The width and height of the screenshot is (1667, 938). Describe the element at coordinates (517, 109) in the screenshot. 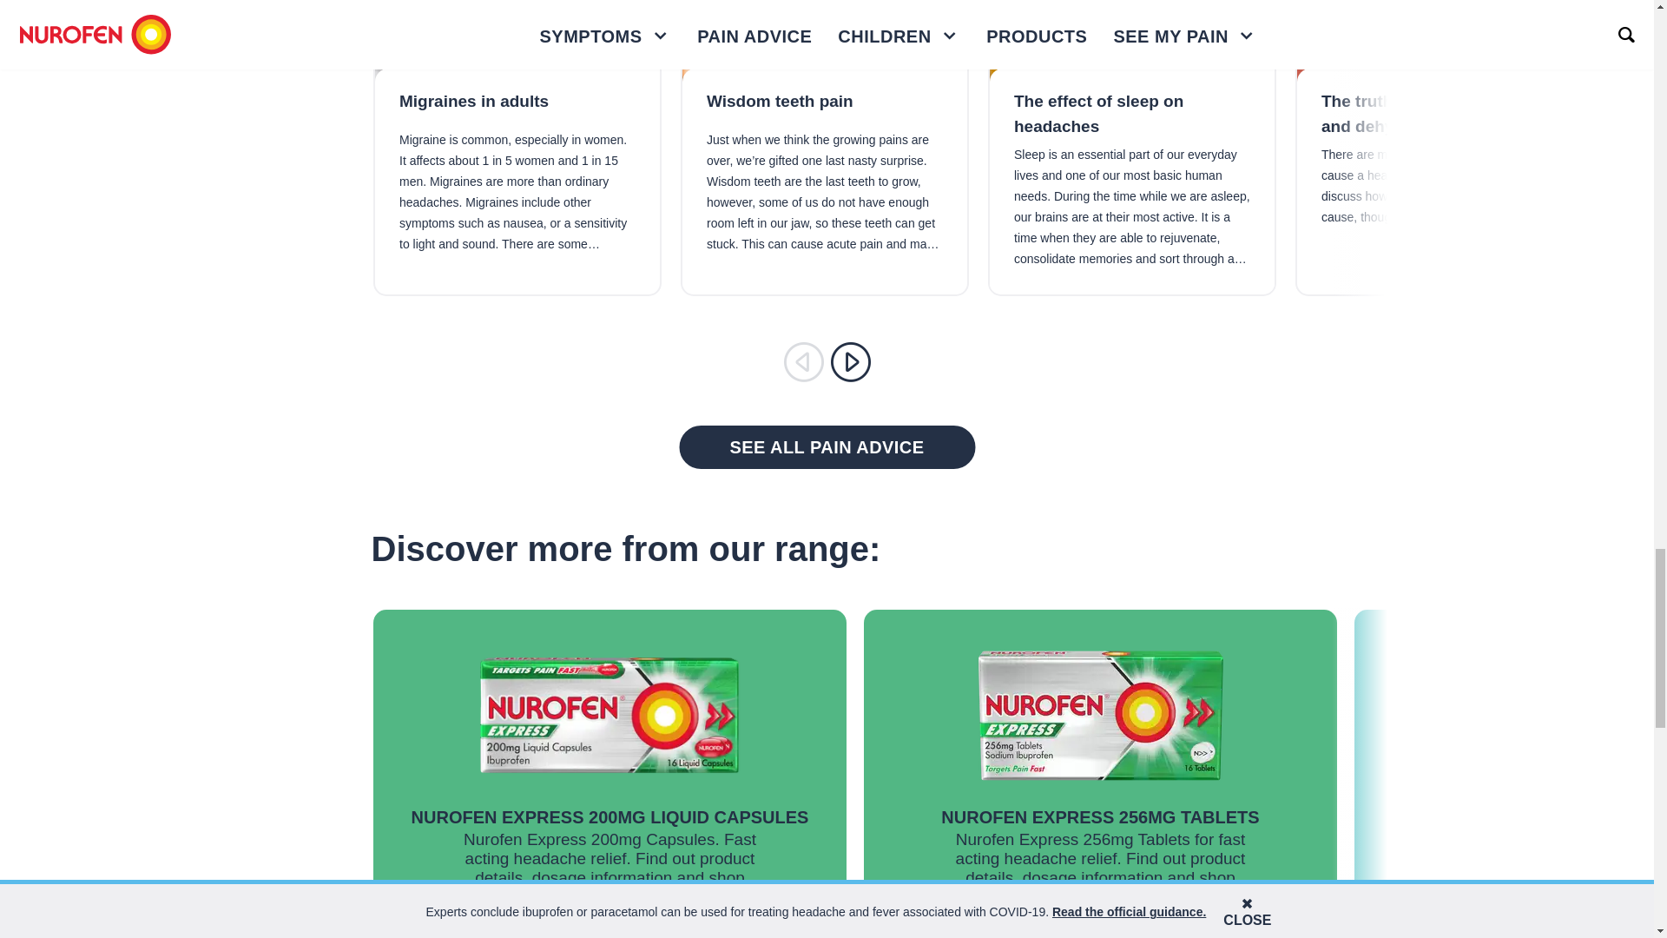

I see `Migraines in adults` at that location.